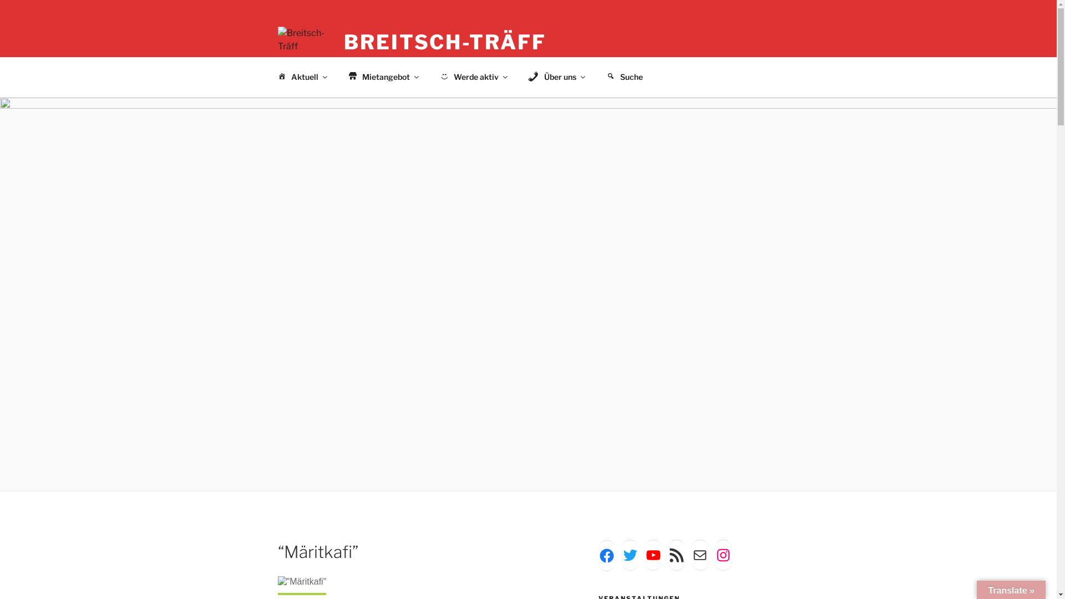 The image size is (1065, 599). Describe the element at coordinates (653, 555) in the screenshot. I see `YouTube` at that location.